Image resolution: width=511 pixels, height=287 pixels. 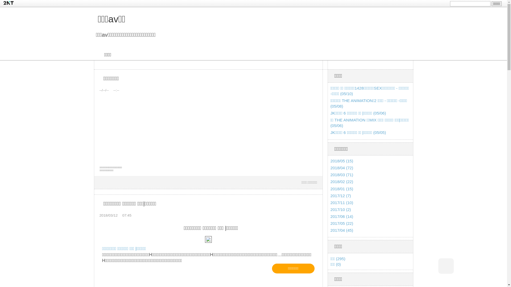 What do you see at coordinates (342, 182) in the screenshot?
I see `2018/02 (22)` at bounding box center [342, 182].